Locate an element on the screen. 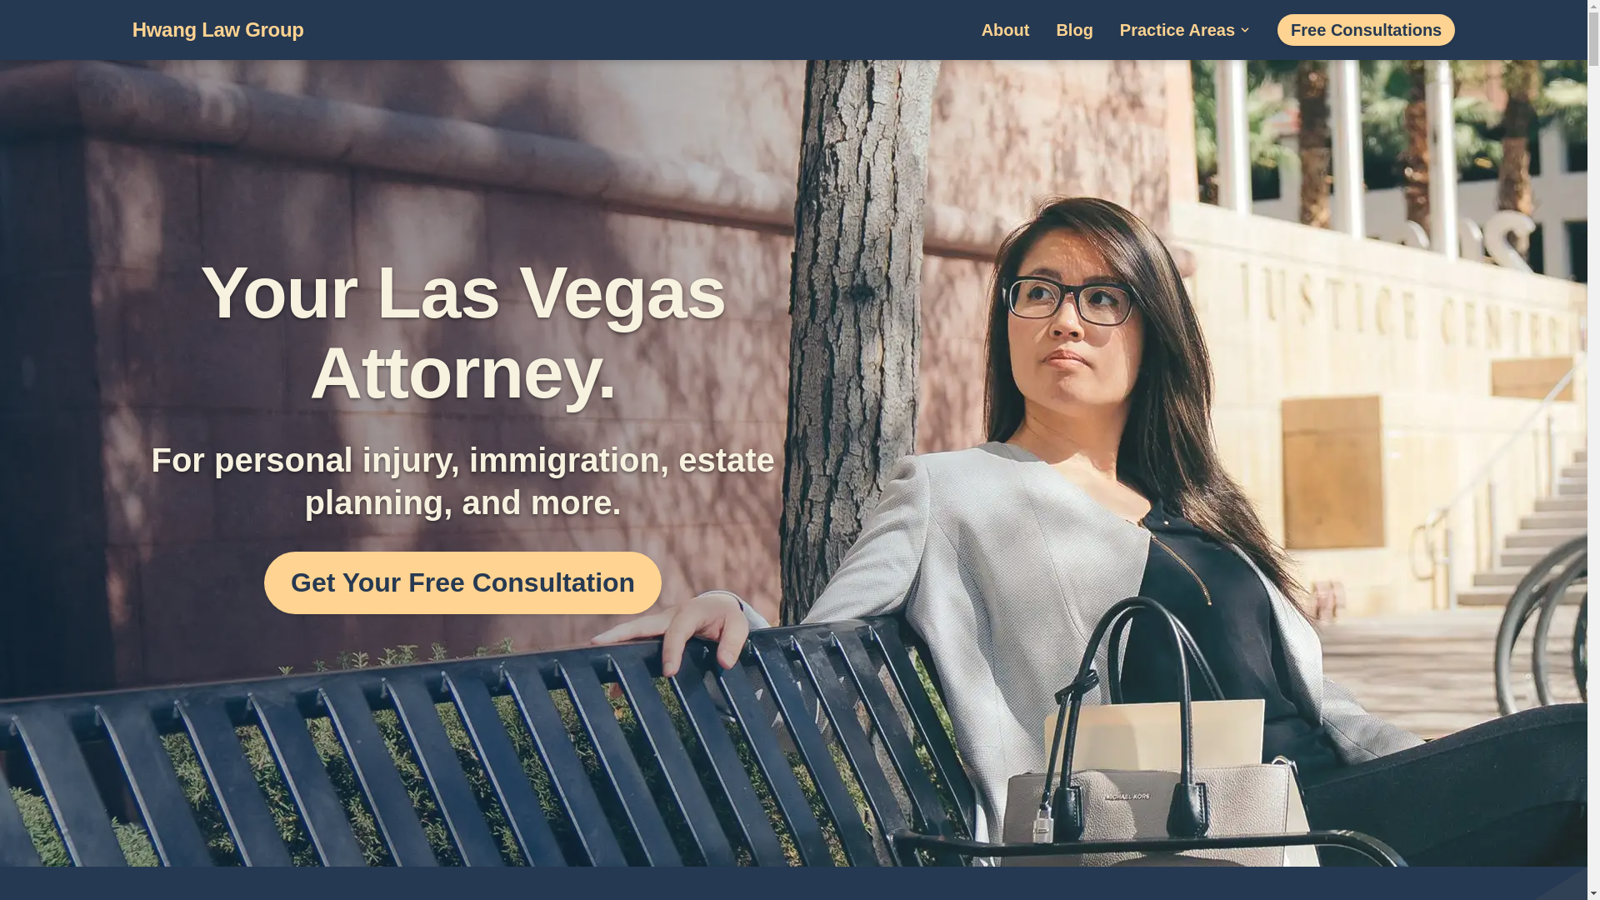  Hwang Law Group is located at coordinates (218, 28).